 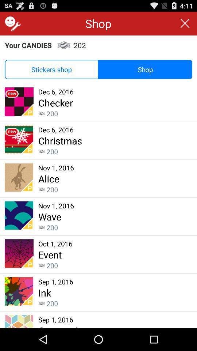 What do you see at coordinates (185, 23) in the screenshot?
I see `choose the item above shop icon` at bounding box center [185, 23].